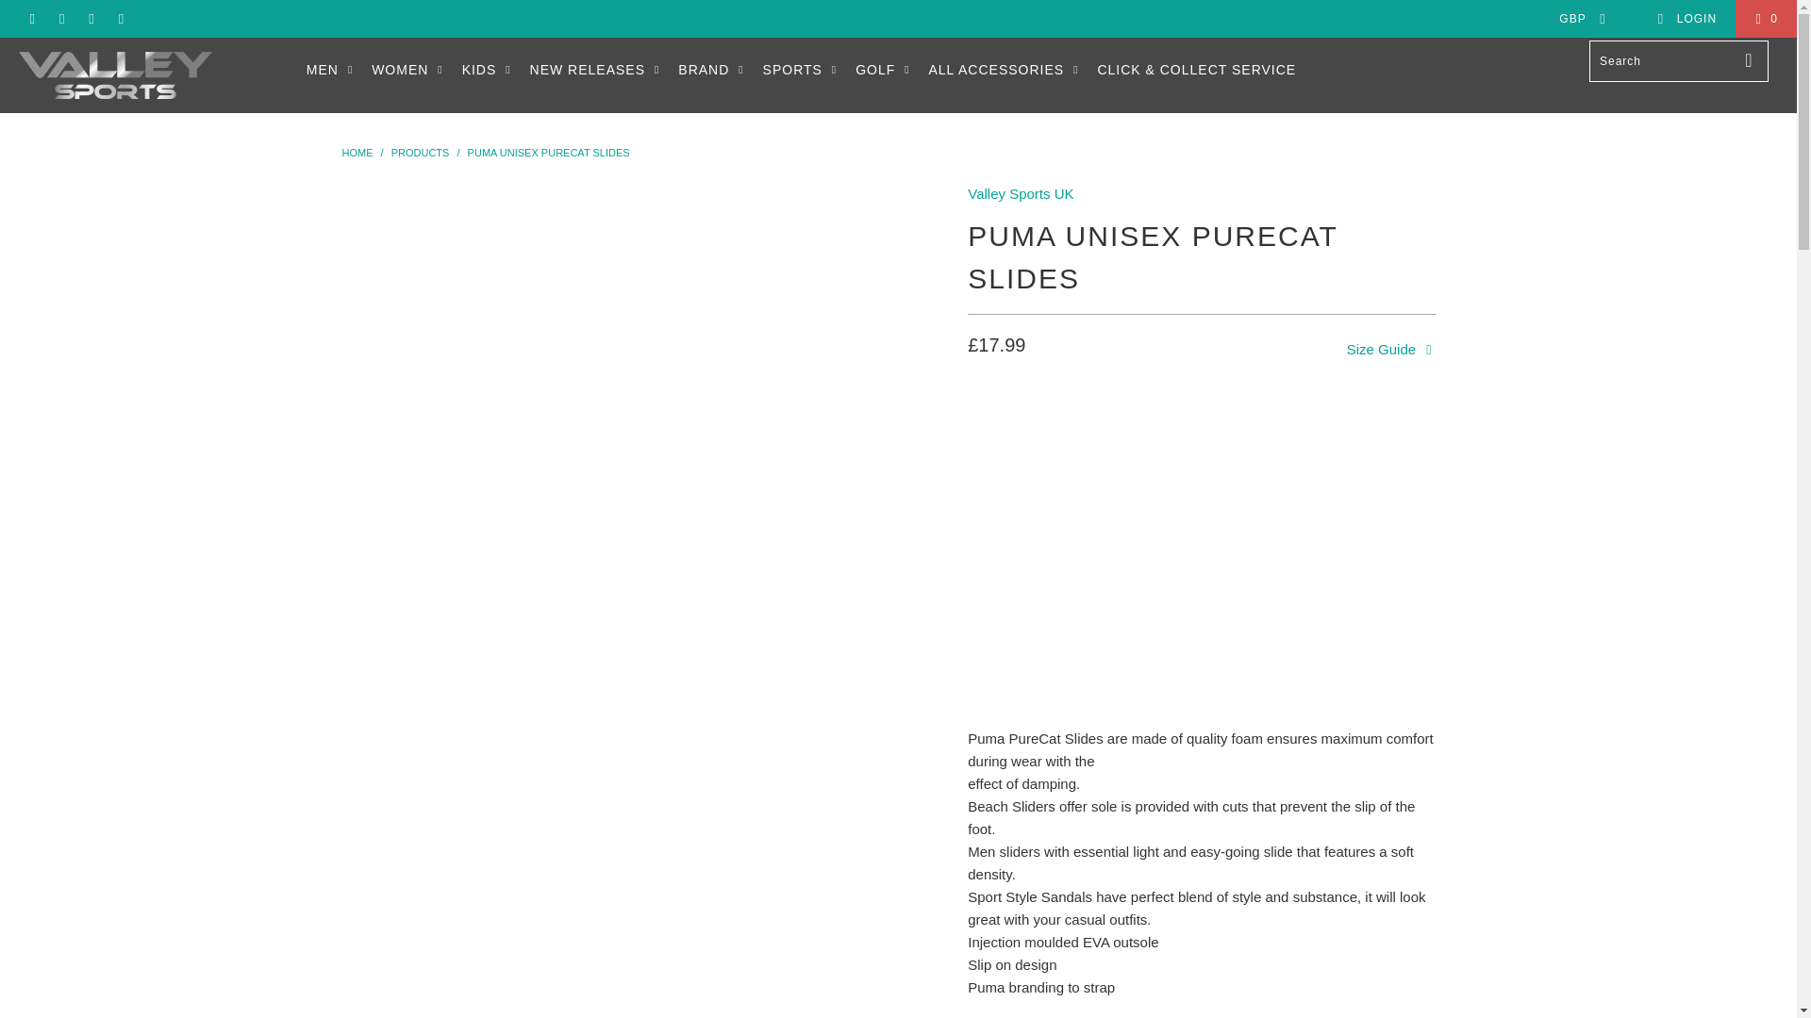  Describe the element at coordinates (60, 19) in the screenshot. I see `Valley Sports UK on Facebook` at that location.